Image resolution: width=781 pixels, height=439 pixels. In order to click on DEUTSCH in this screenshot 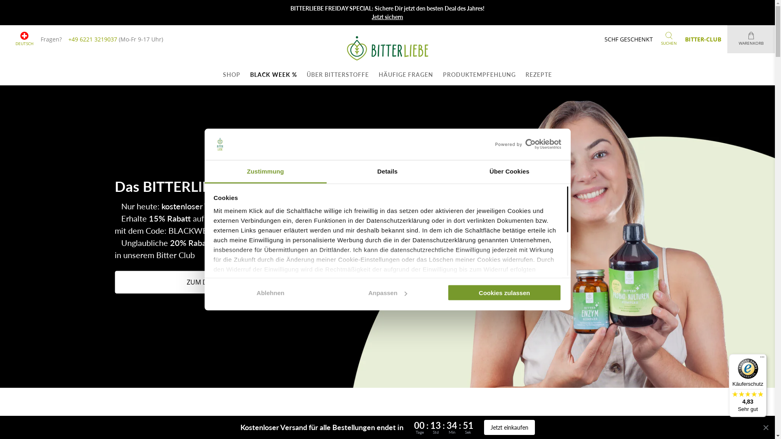, I will do `click(24, 39)`.